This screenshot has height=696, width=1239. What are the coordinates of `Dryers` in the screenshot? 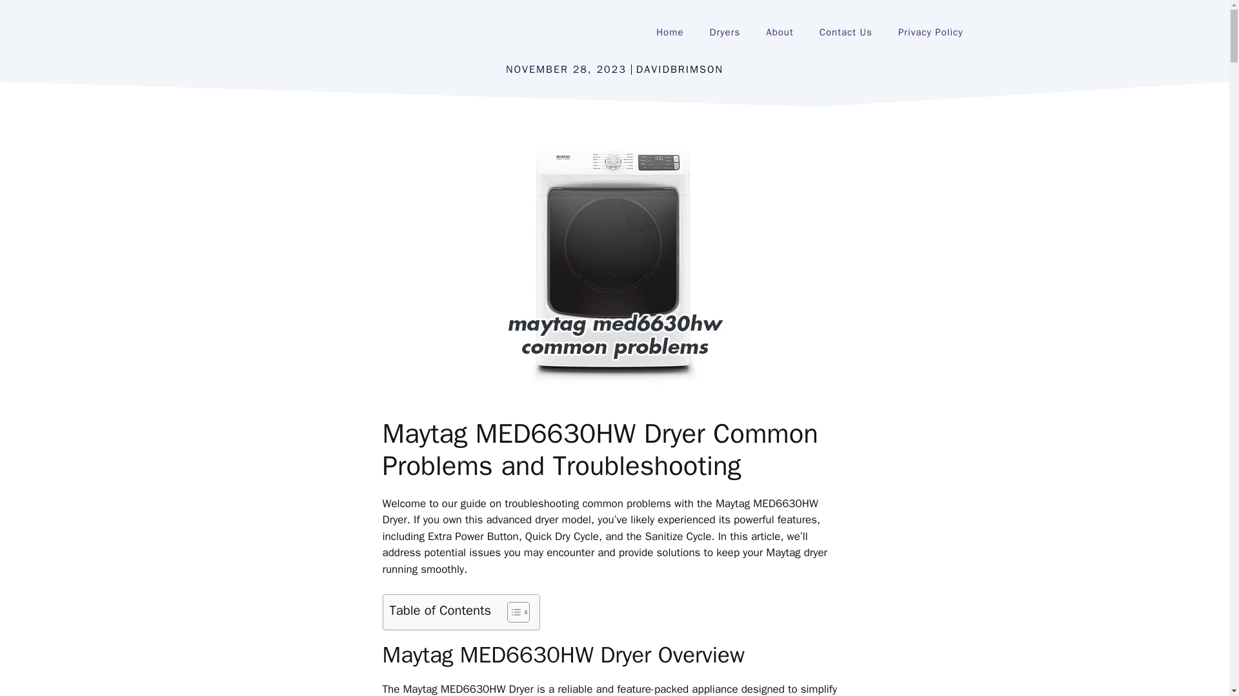 It's located at (725, 32).